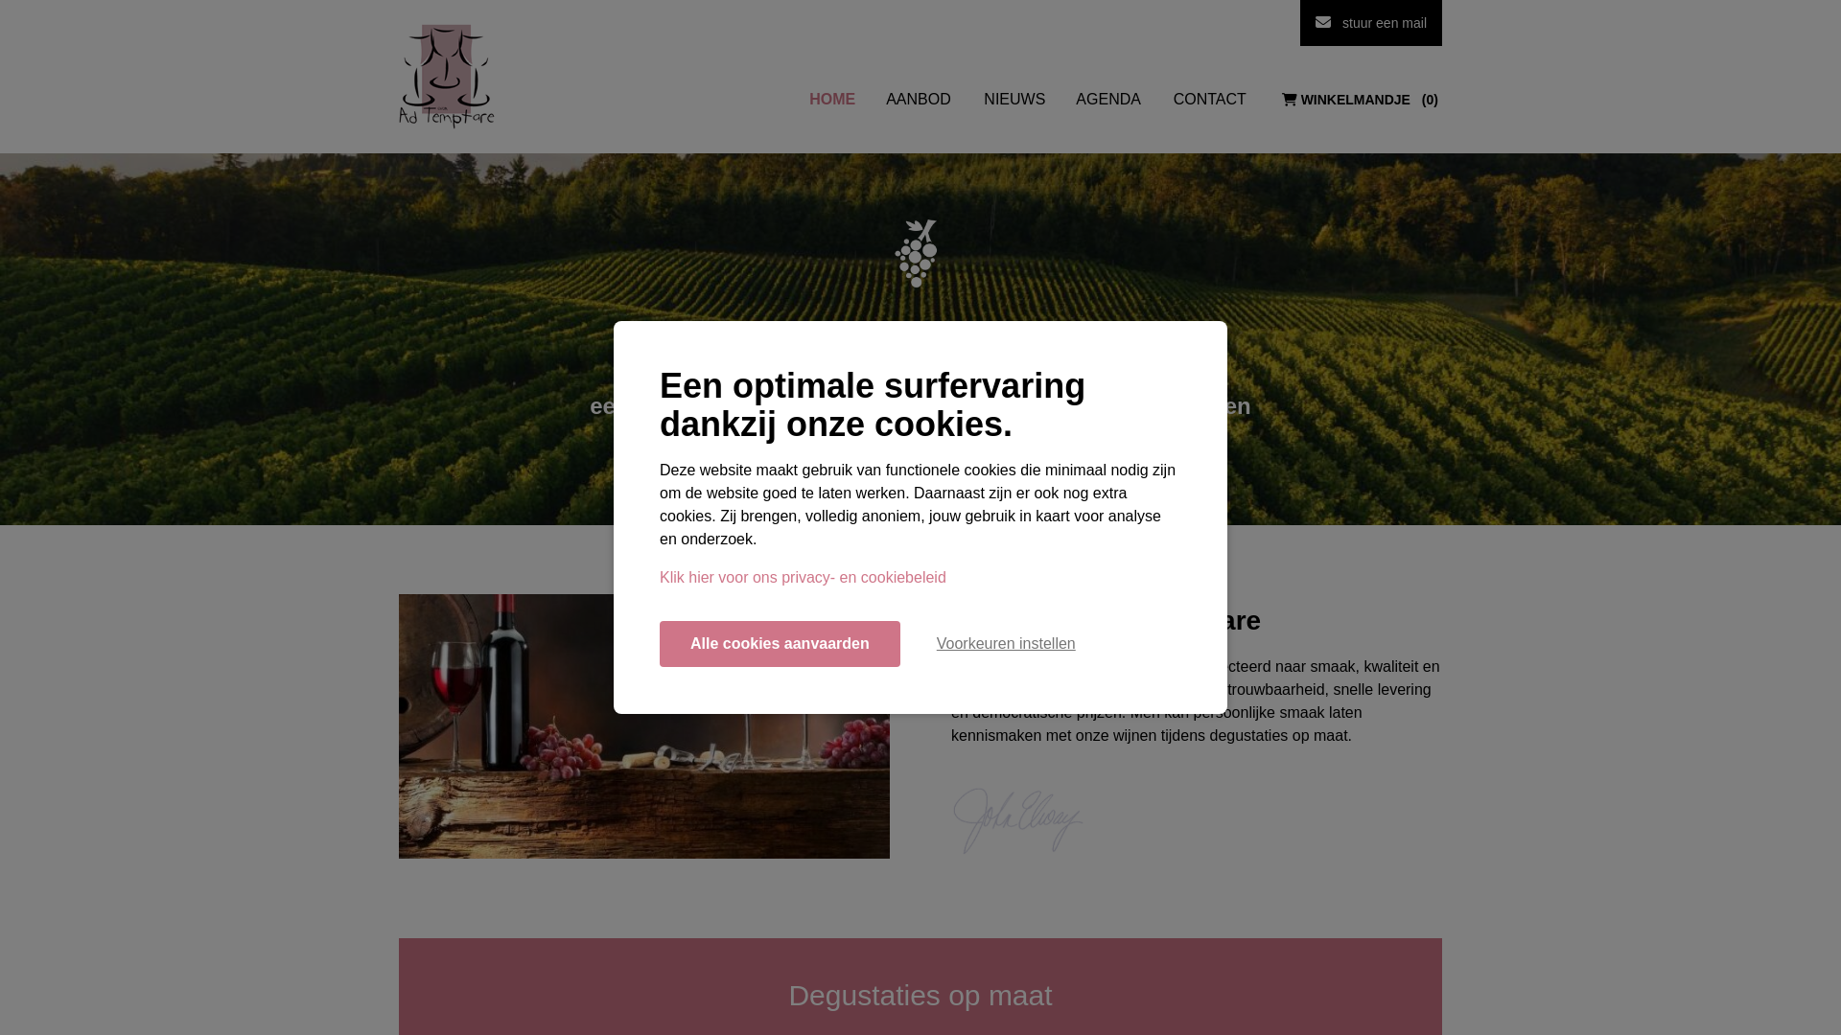  Describe the element at coordinates (832, 100) in the screenshot. I see `HOME` at that location.